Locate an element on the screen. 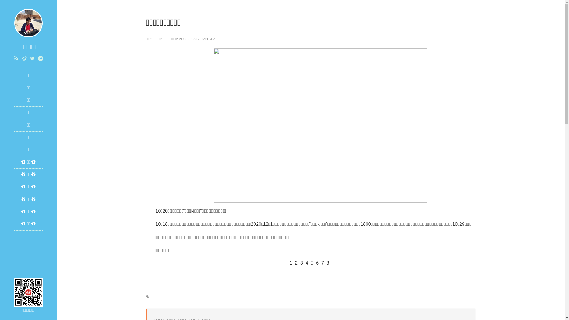 This screenshot has width=569, height=320. RSS is located at coordinates (16, 59).